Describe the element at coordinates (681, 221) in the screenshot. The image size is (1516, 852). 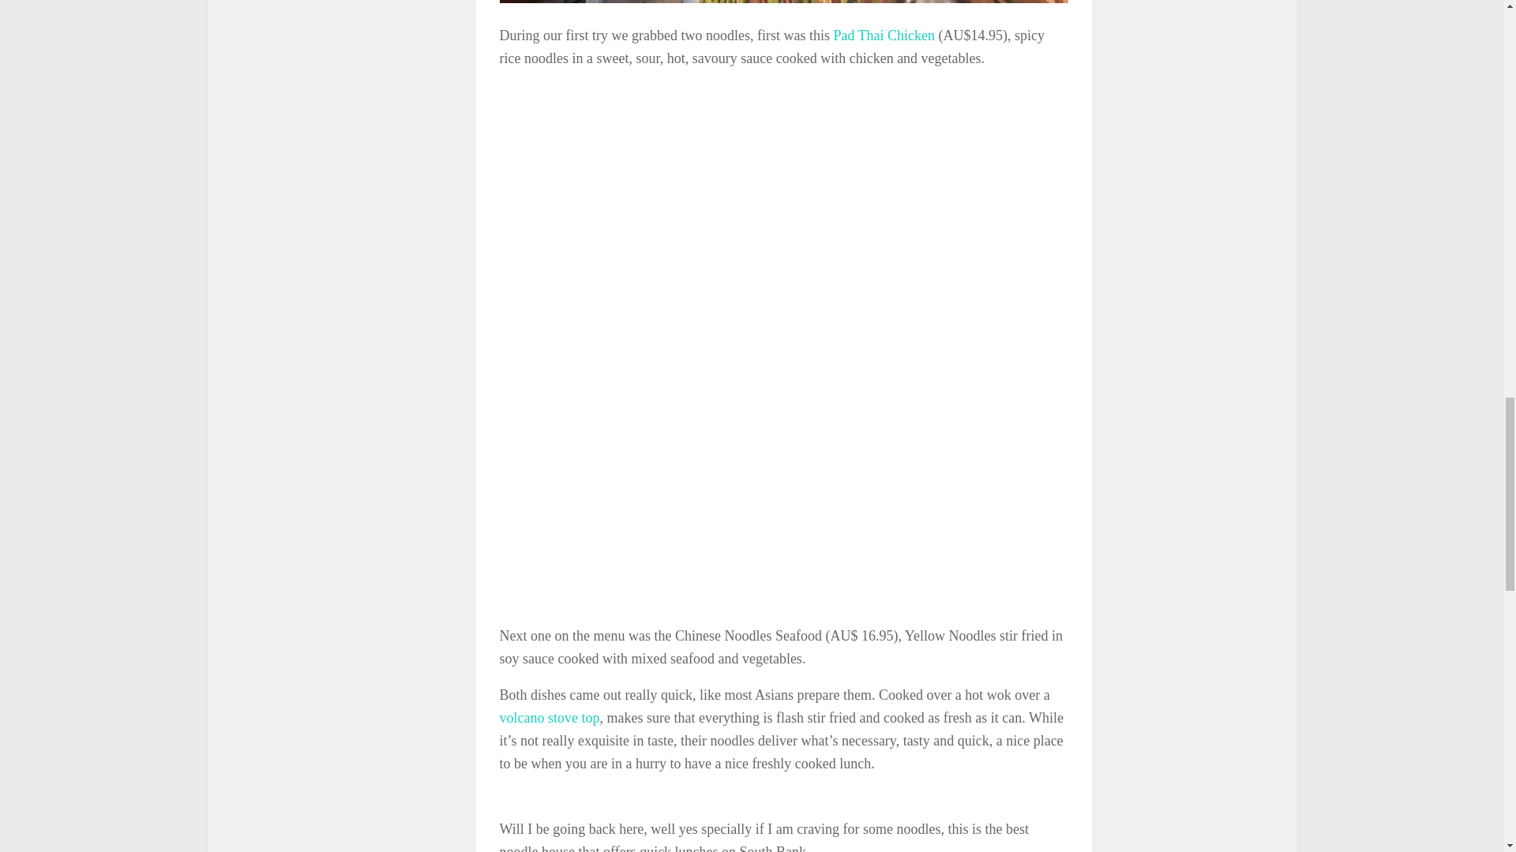
I see `P'Nut Noodle Bar 03` at that location.